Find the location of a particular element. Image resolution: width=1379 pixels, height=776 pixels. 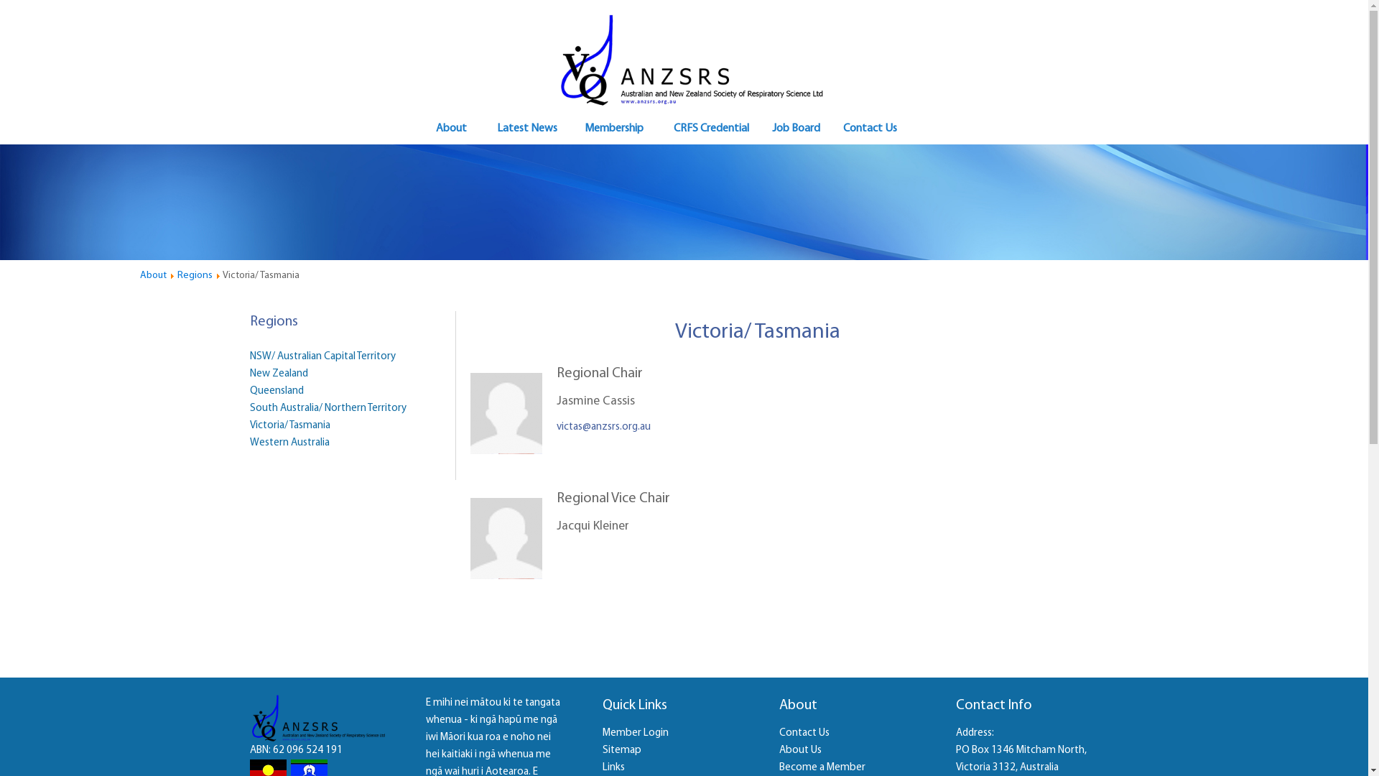

victas@anzsrs.org.au is located at coordinates (603, 427).